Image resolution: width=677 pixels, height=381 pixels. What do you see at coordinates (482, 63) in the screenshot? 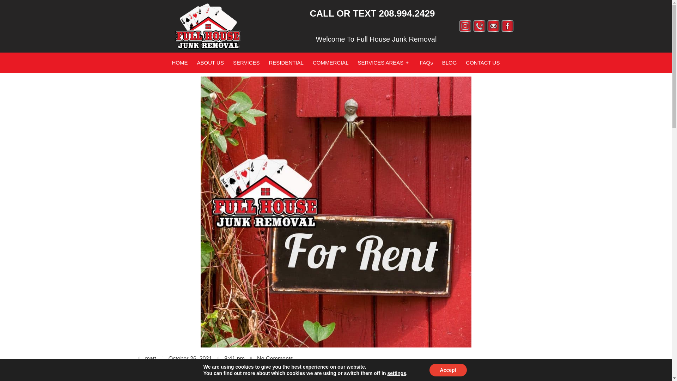
I see `CONTACT US` at bounding box center [482, 63].